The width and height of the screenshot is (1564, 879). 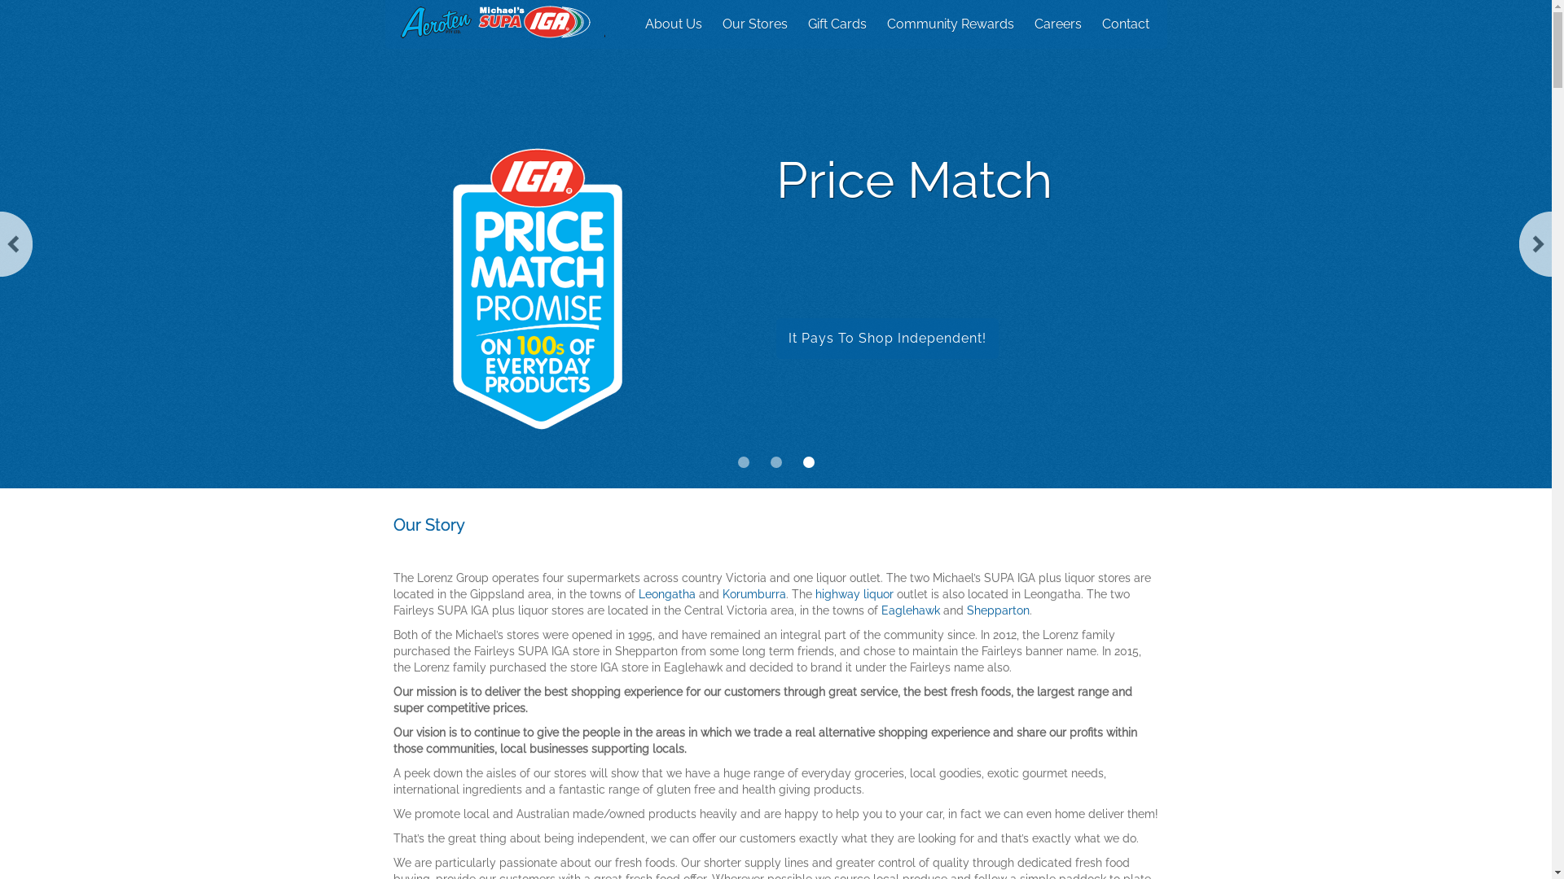 I want to click on highway liquor, so click(x=854, y=594).